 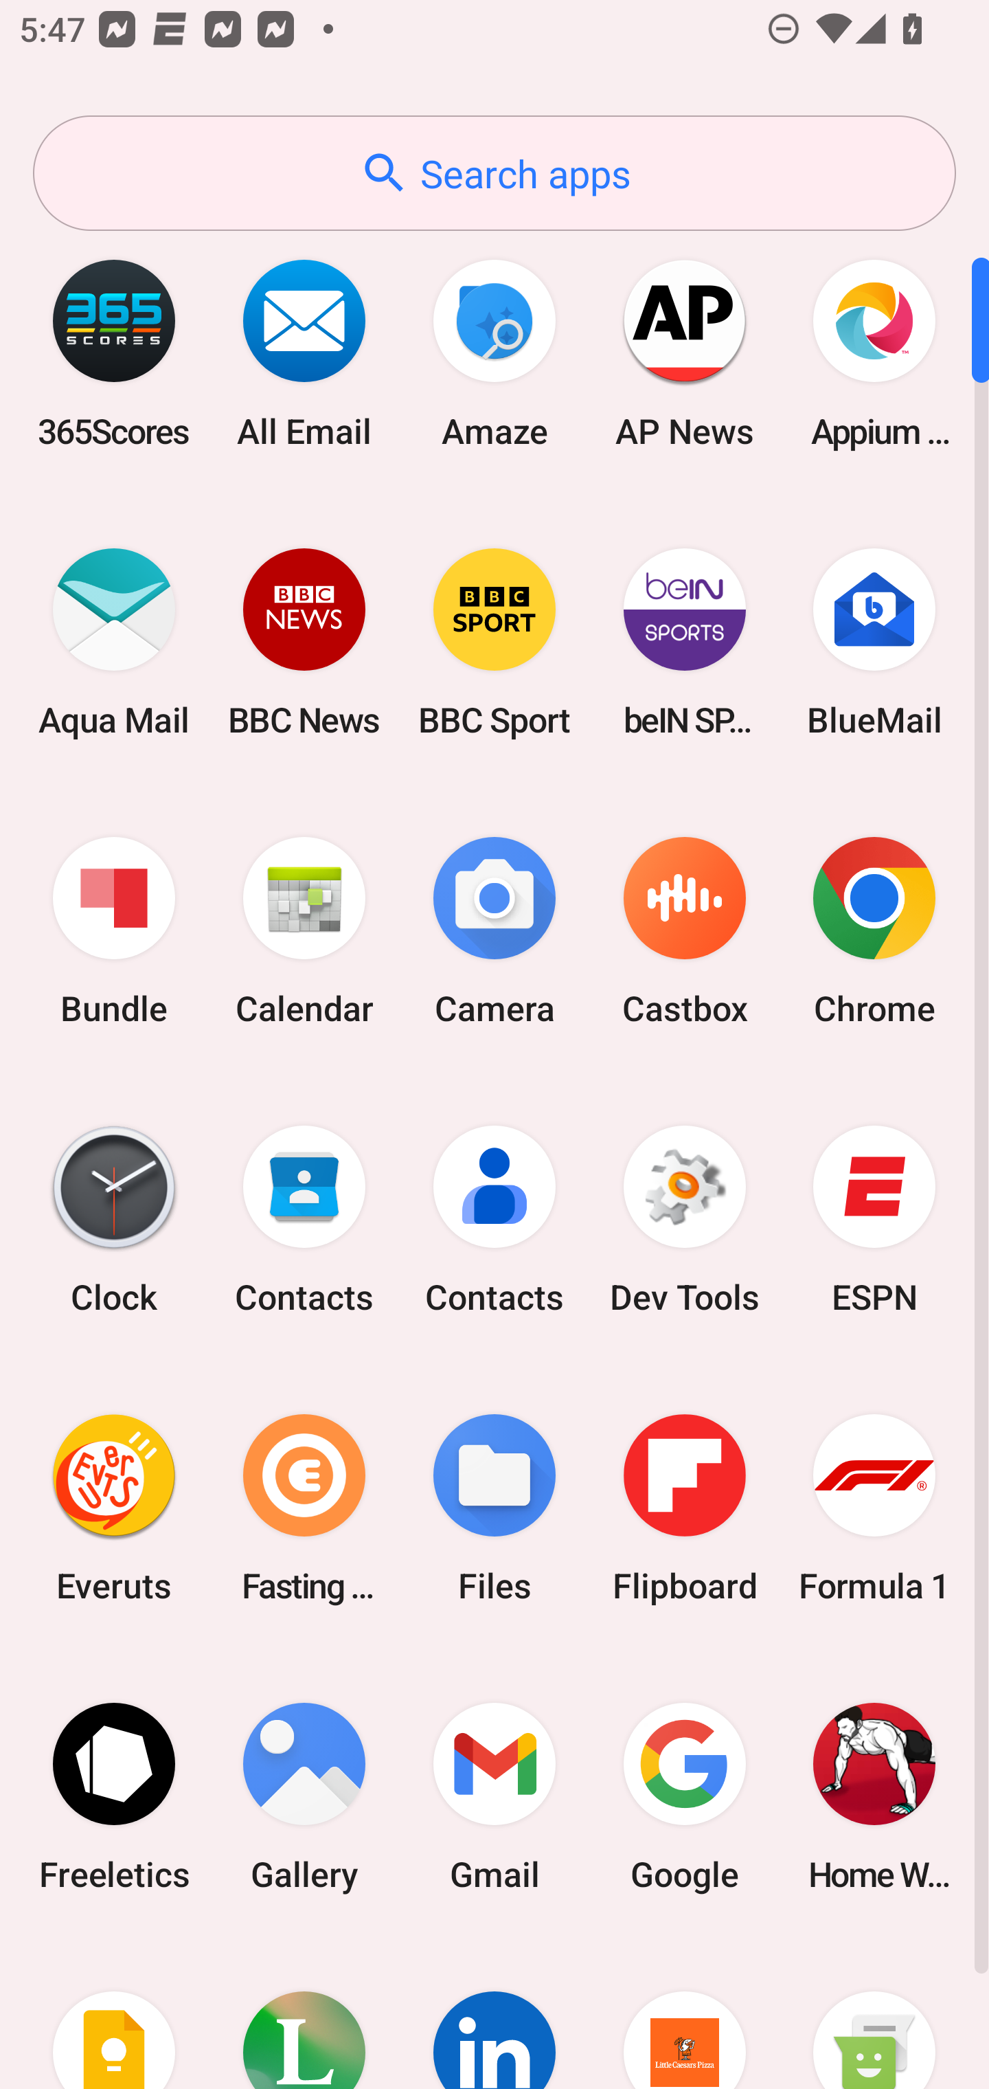 What do you see at coordinates (494, 2015) in the screenshot?
I see `LinkedIn` at bounding box center [494, 2015].